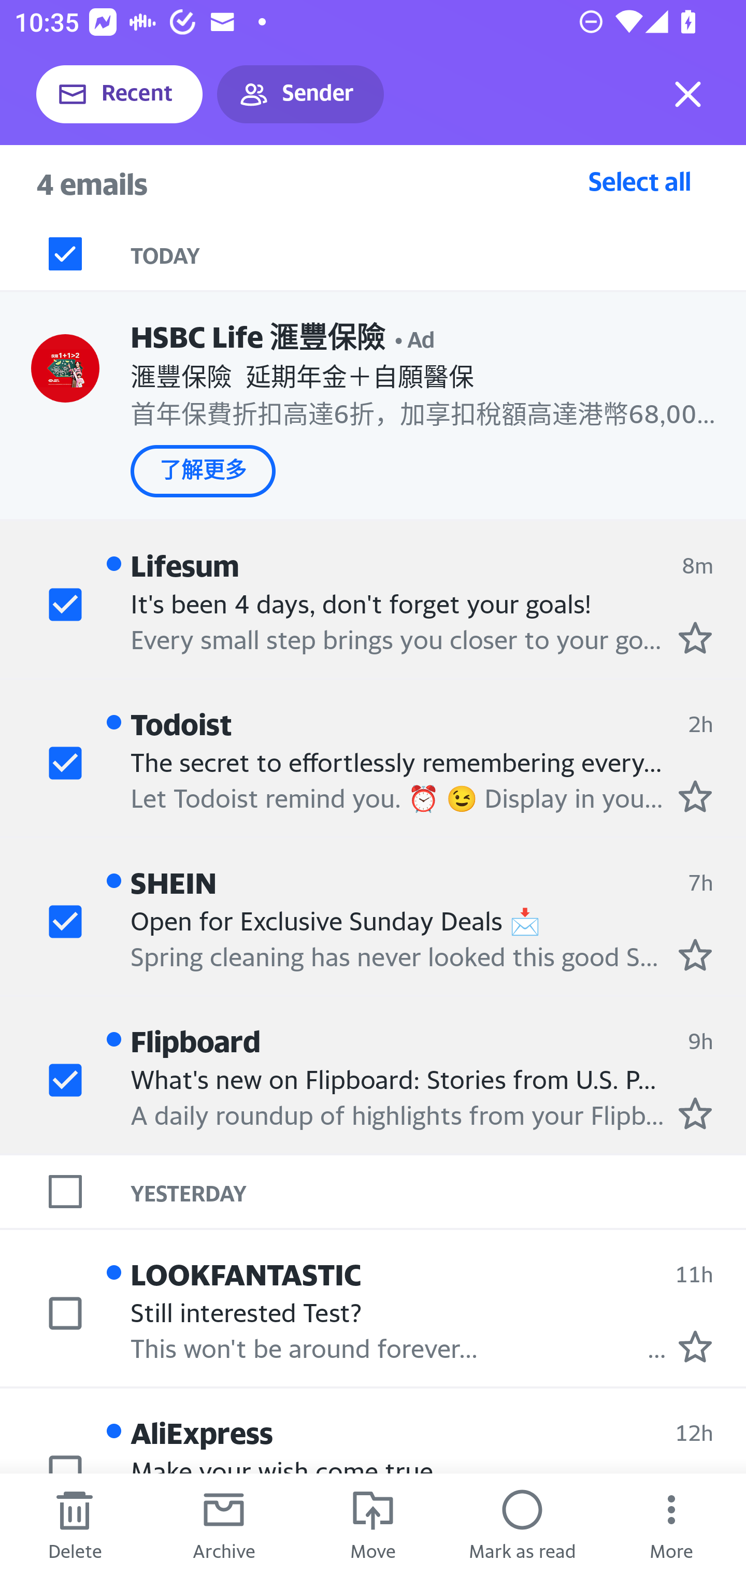 Image resolution: width=746 pixels, height=1575 pixels. Describe the element at coordinates (373, 1524) in the screenshot. I see `Move` at that location.